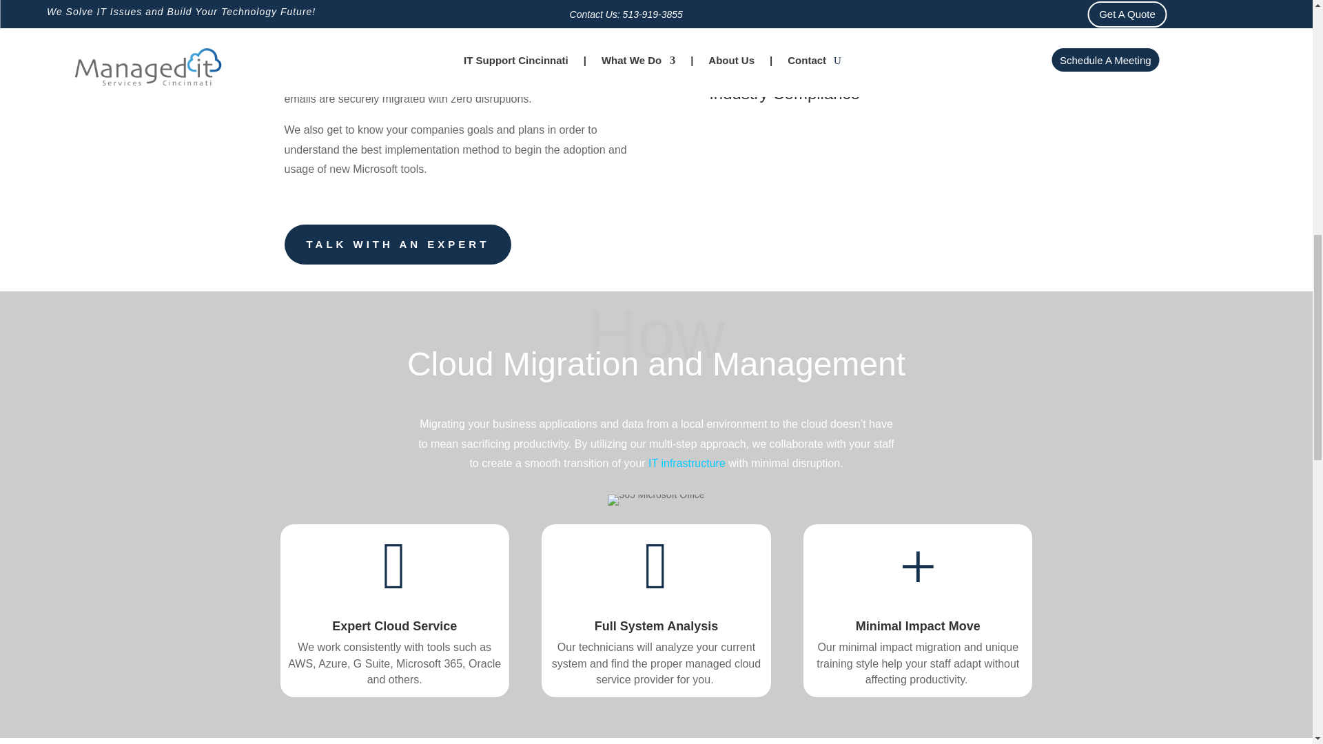 The image size is (1323, 744). Describe the element at coordinates (655, 500) in the screenshot. I see `Office 365 Cincinnati OH` at that location.